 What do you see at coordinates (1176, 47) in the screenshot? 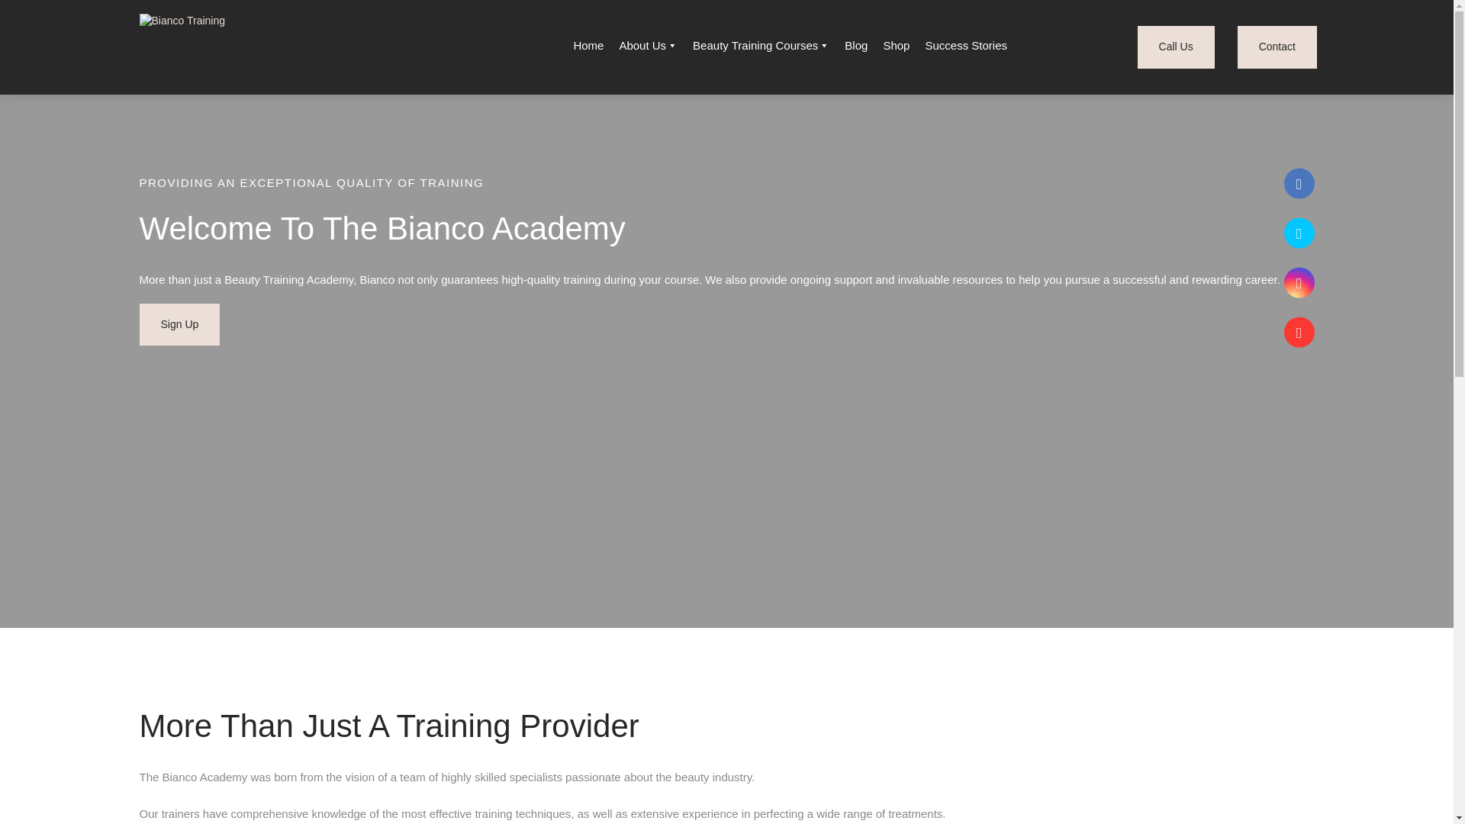
I see `Call Us` at bounding box center [1176, 47].